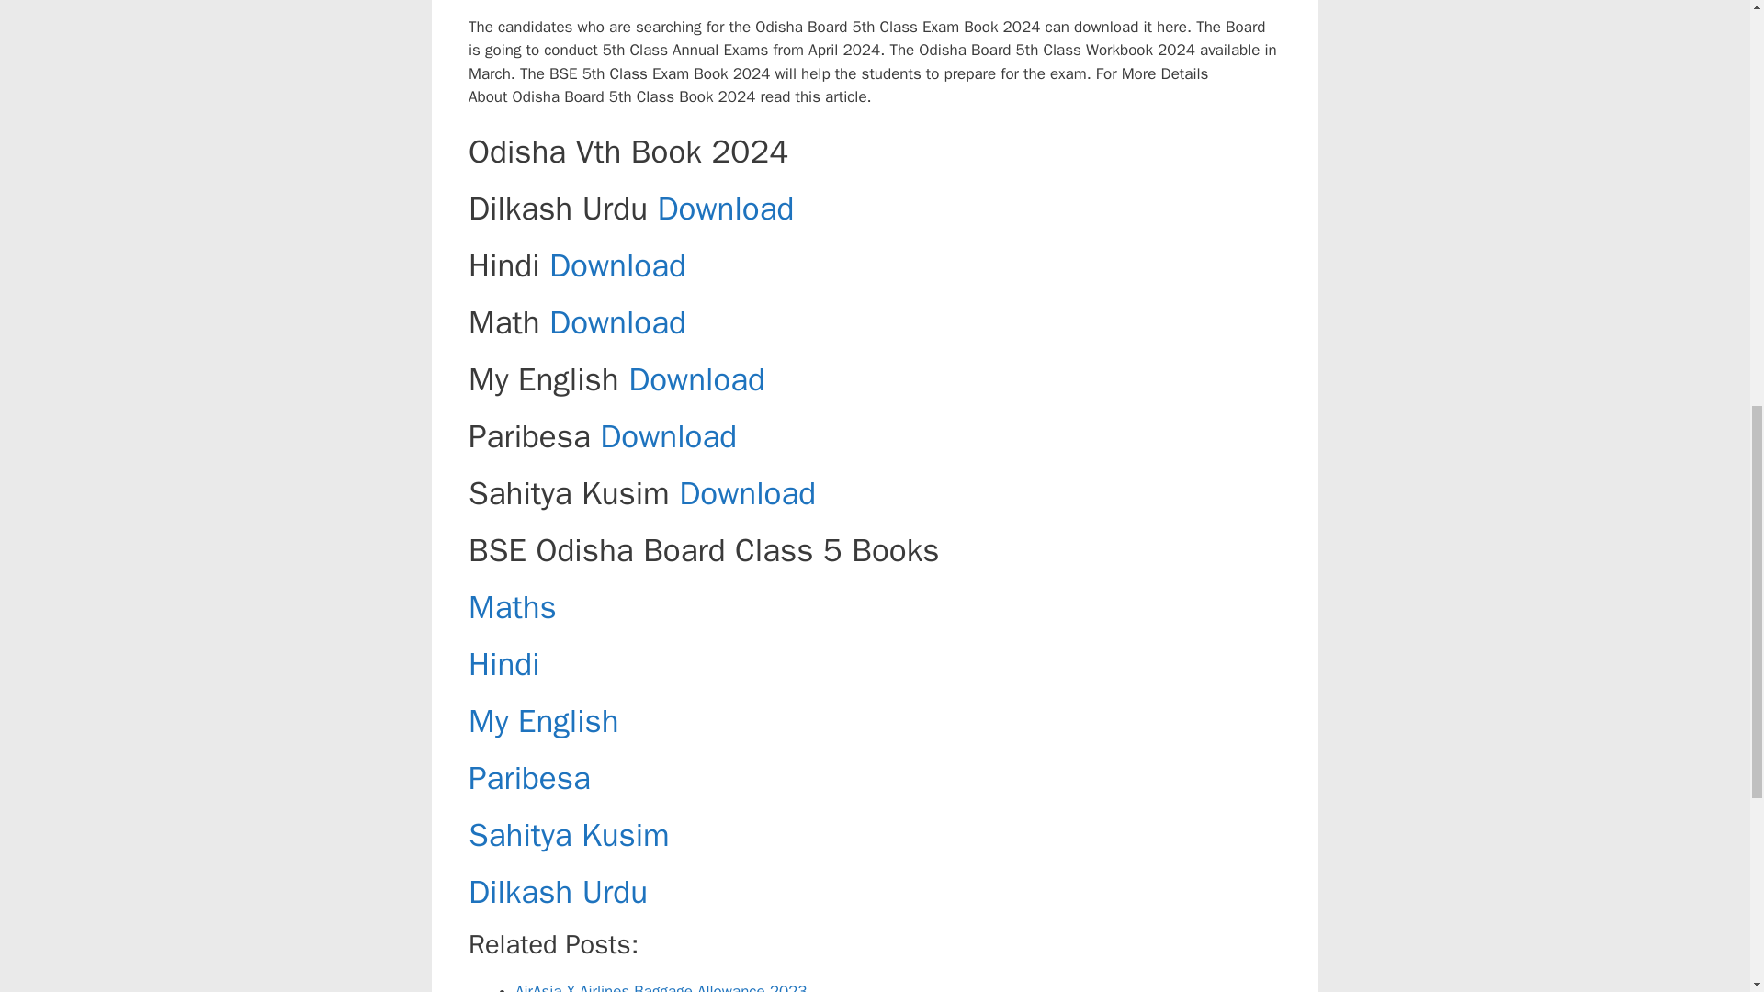 The height and width of the screenshot is (992, 1764). What do you see at coordinates (558, 891) in the screenshot?
I see `Dilkash Urdu` at bounding box center [558, 891].